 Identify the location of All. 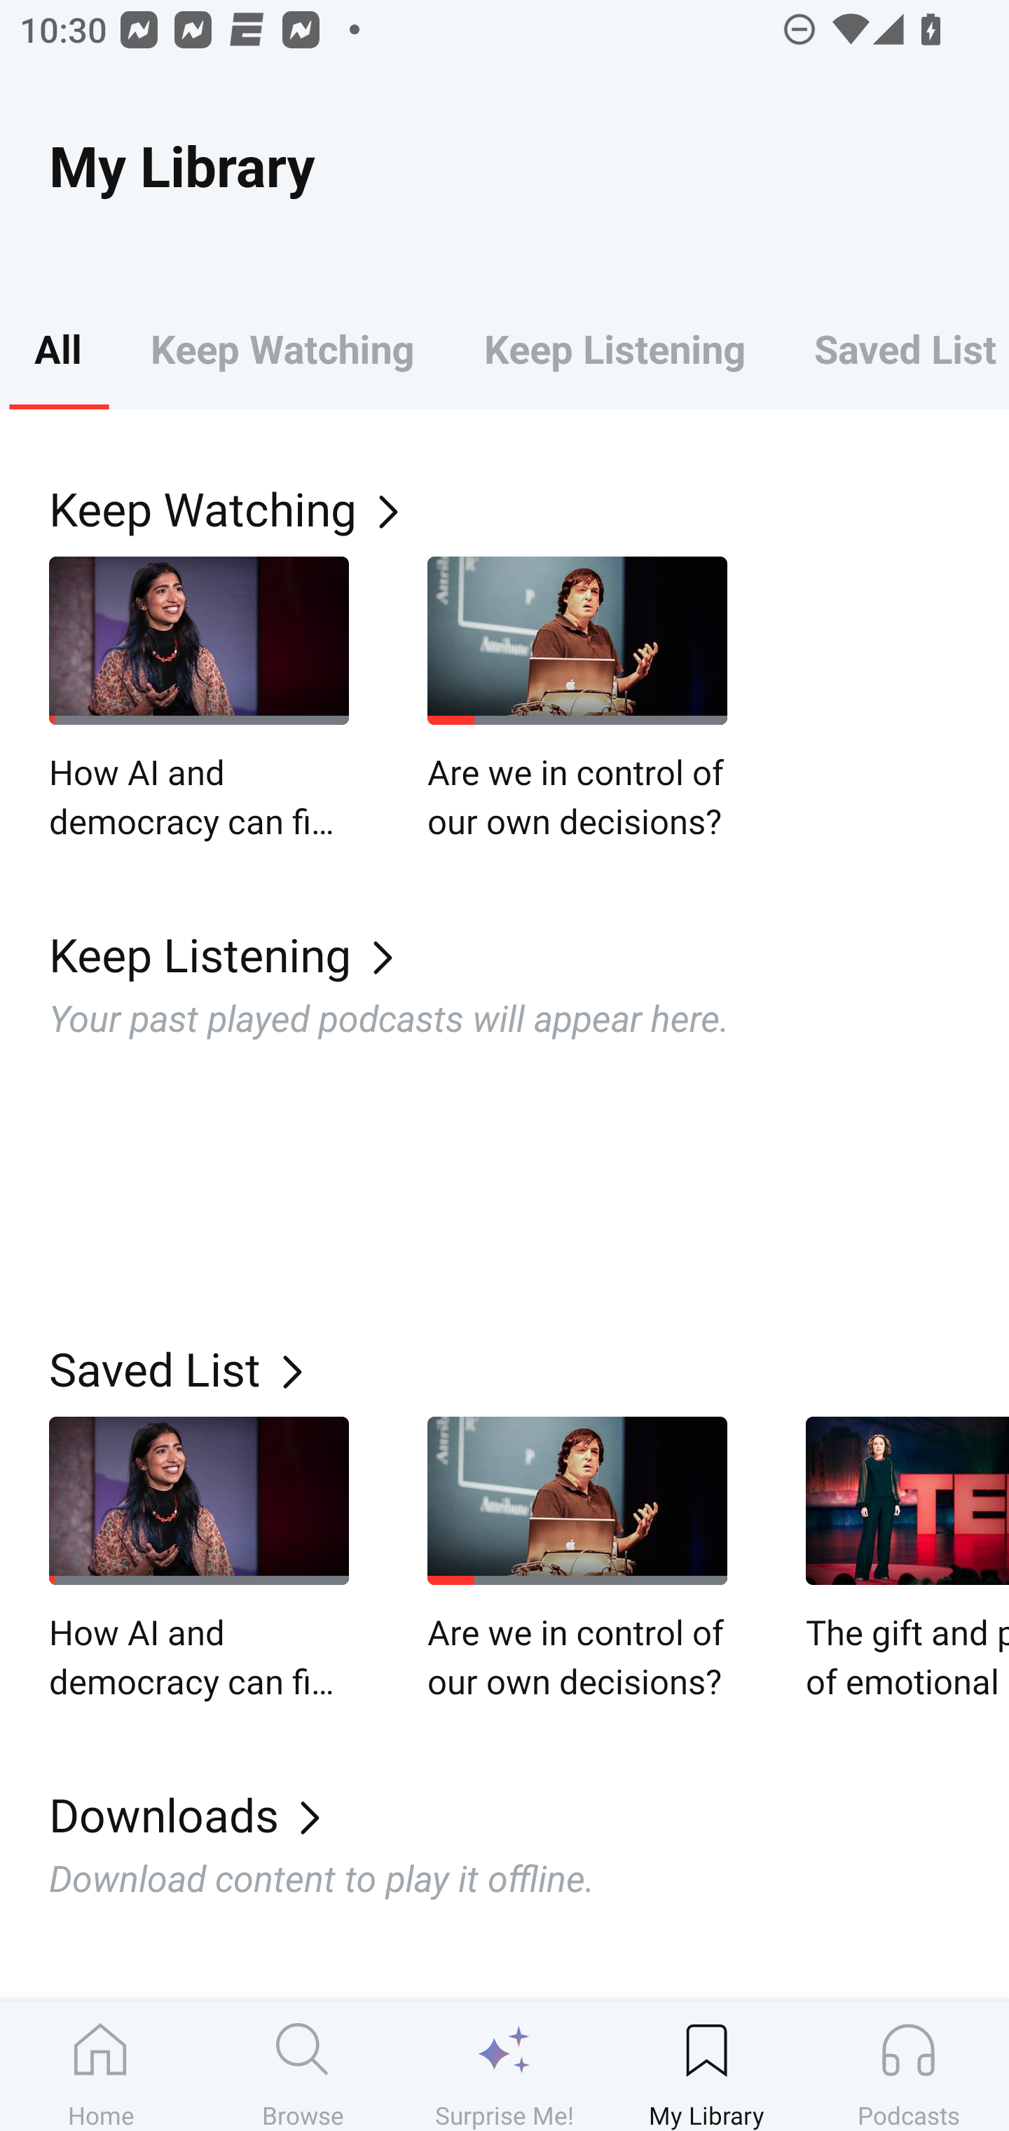
(57, 348).